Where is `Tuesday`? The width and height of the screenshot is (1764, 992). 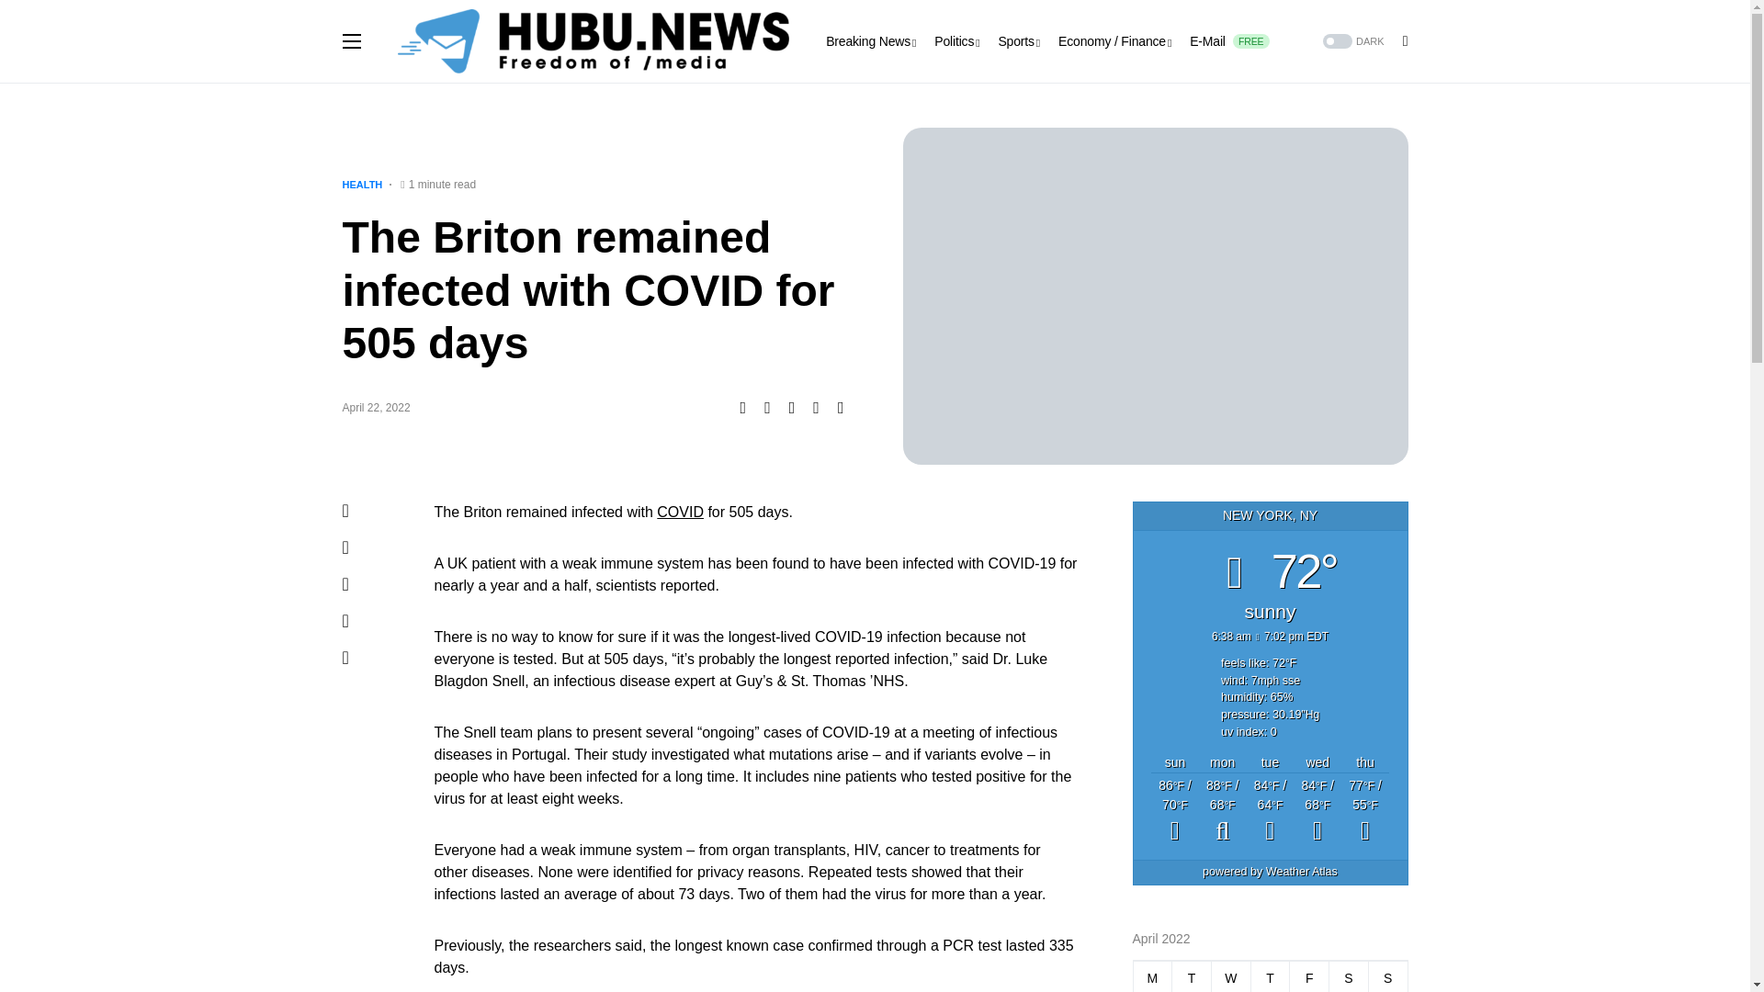 Tuesday is located at coordinates (1230, 975).